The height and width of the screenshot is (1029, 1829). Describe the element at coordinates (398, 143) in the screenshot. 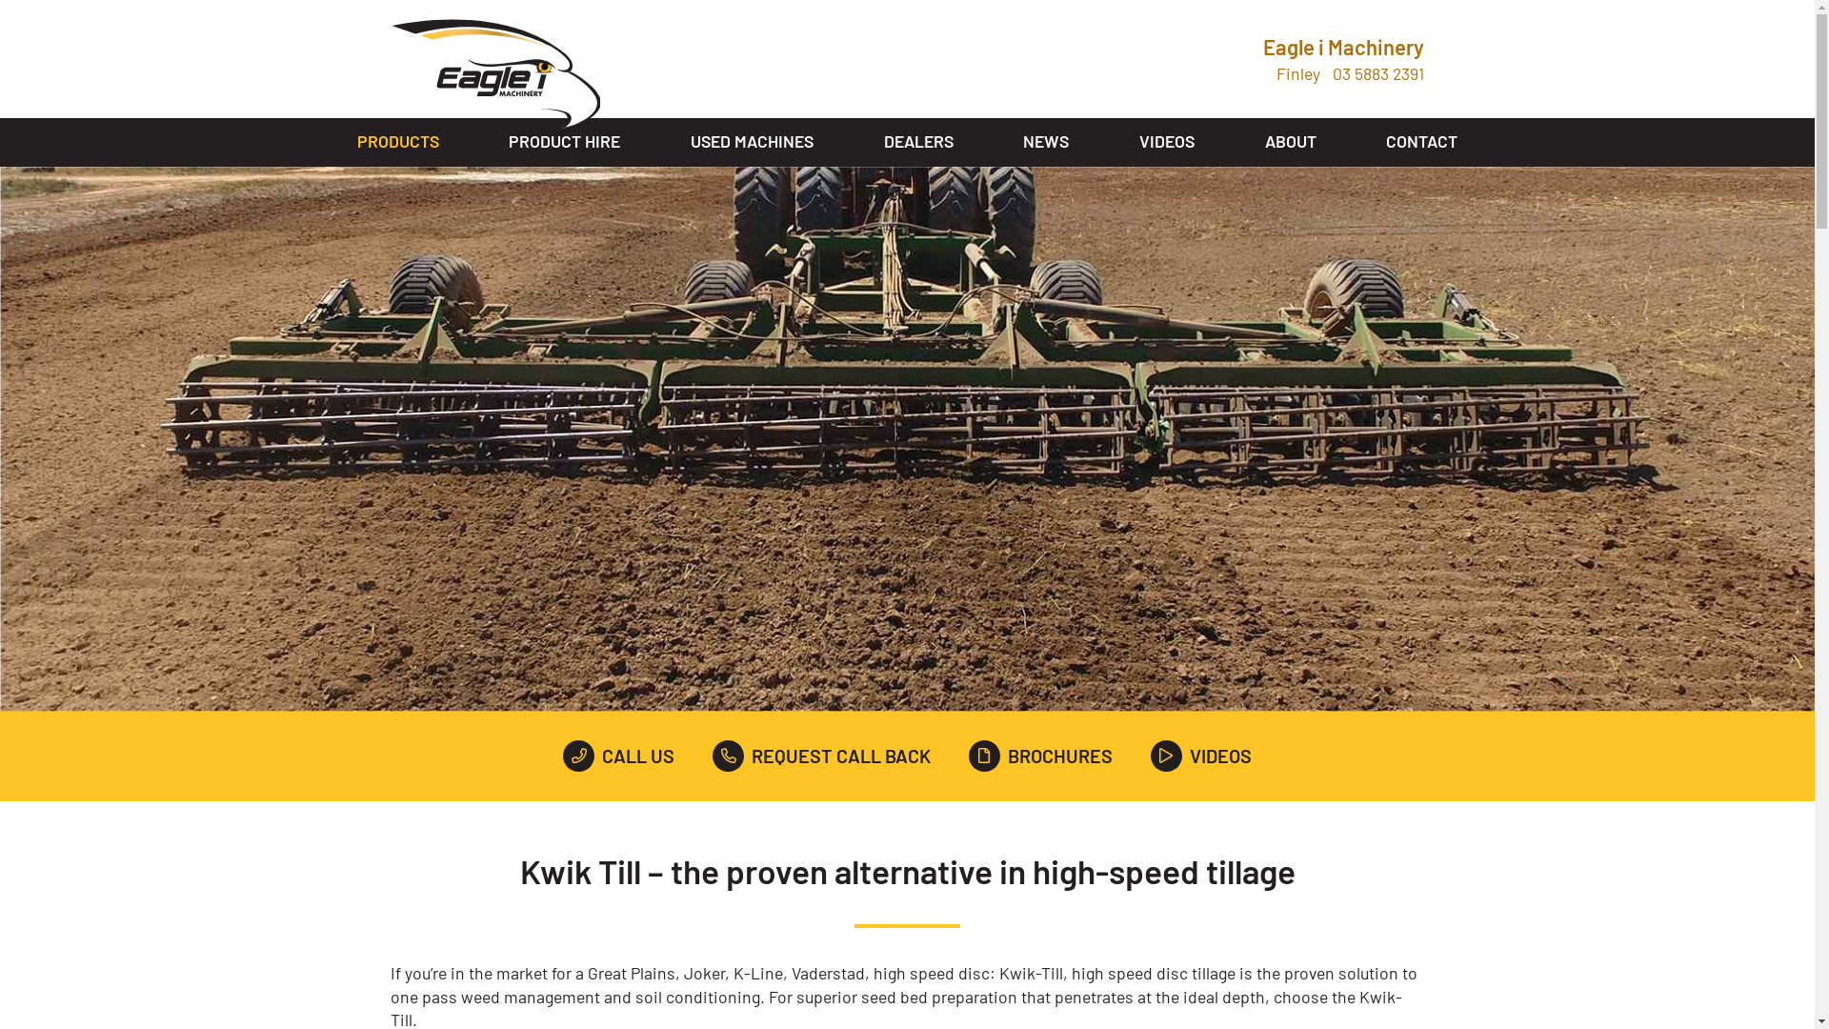

I see `PRODUCTS` at that location.